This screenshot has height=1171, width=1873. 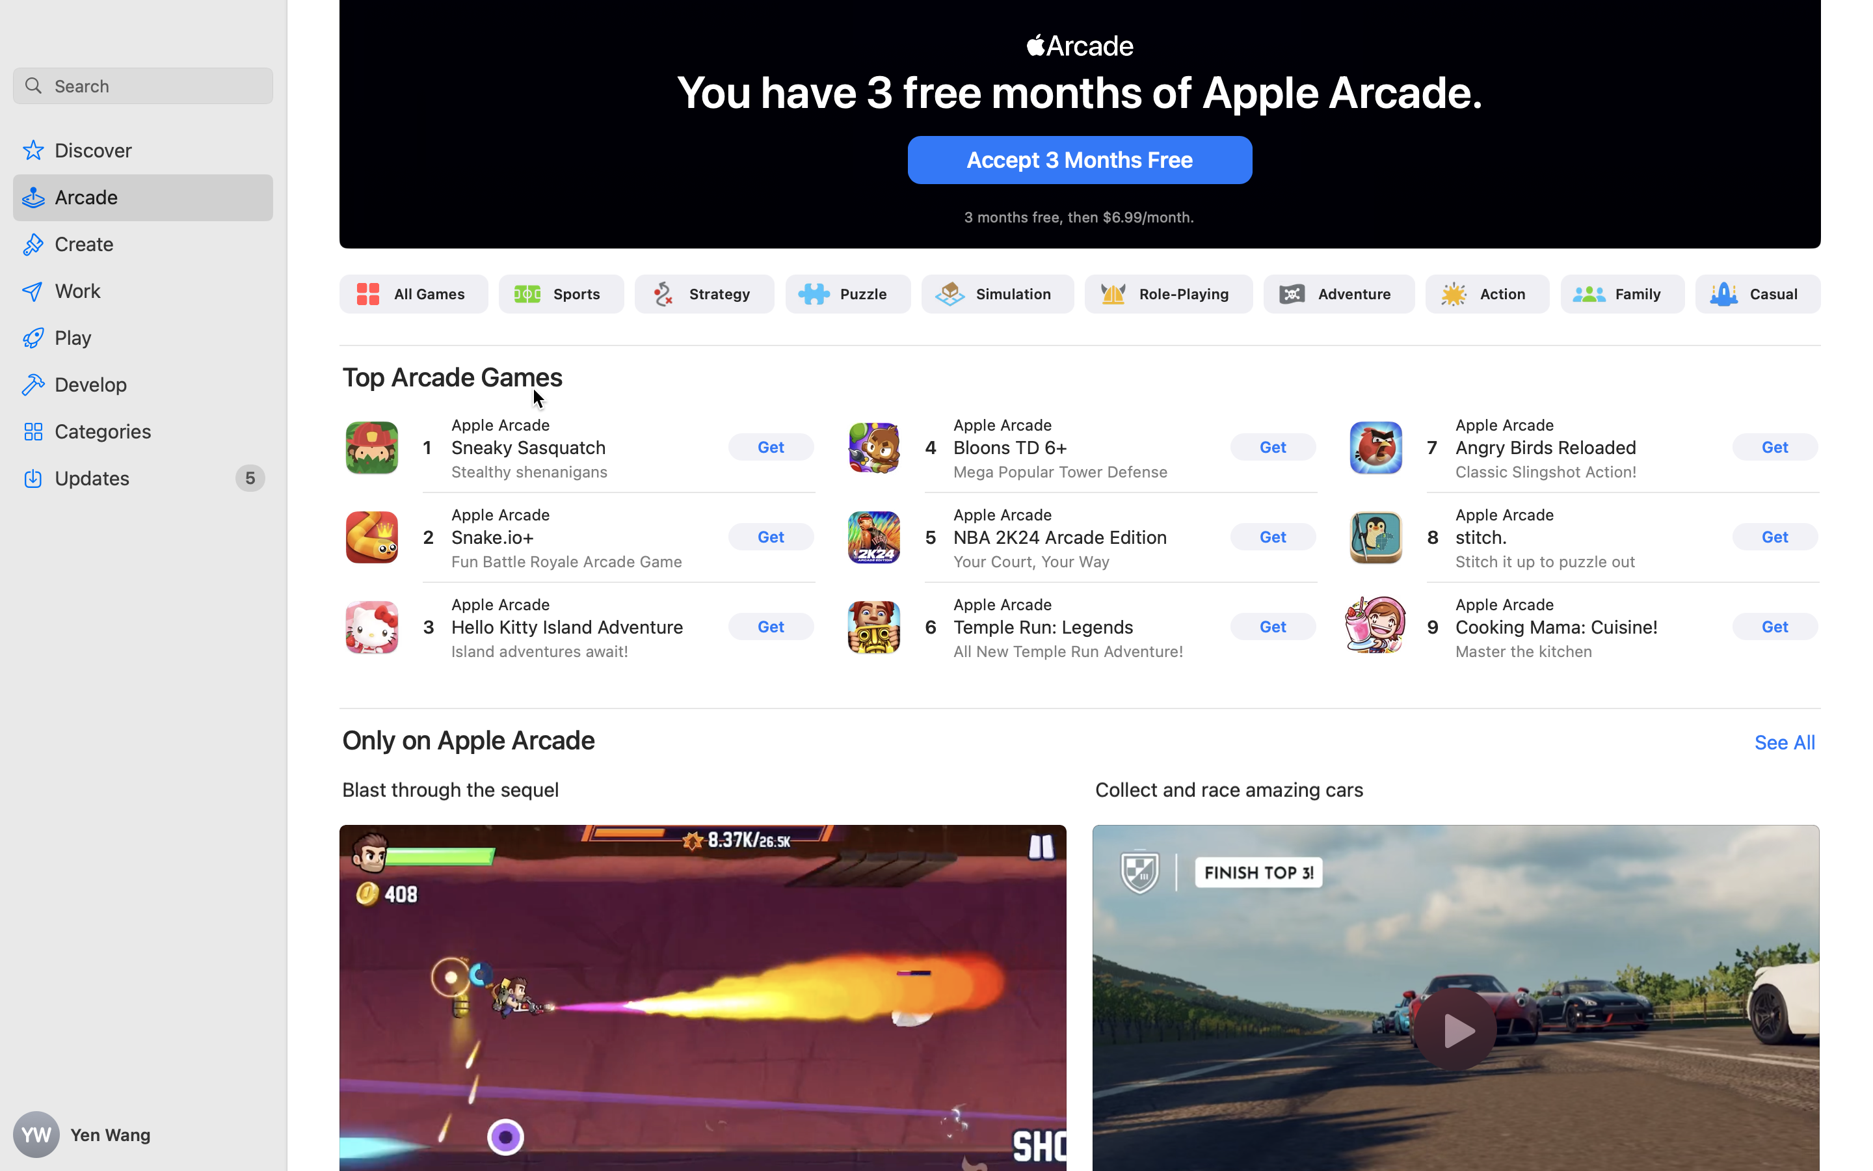 What do you see at coordinates (577, 294) in the screenshot?
I see `Sports` at bounding box center [577, 294].